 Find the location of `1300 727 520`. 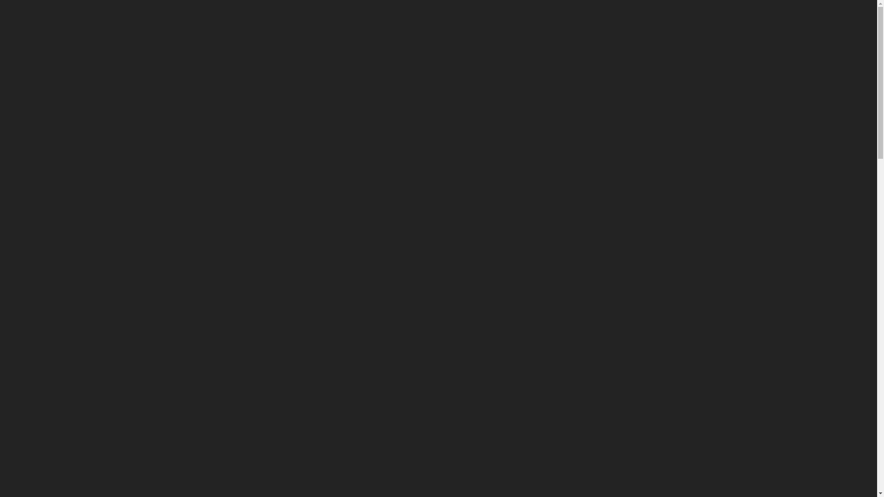

1300 727 520 is located at coordinates (792, 24).